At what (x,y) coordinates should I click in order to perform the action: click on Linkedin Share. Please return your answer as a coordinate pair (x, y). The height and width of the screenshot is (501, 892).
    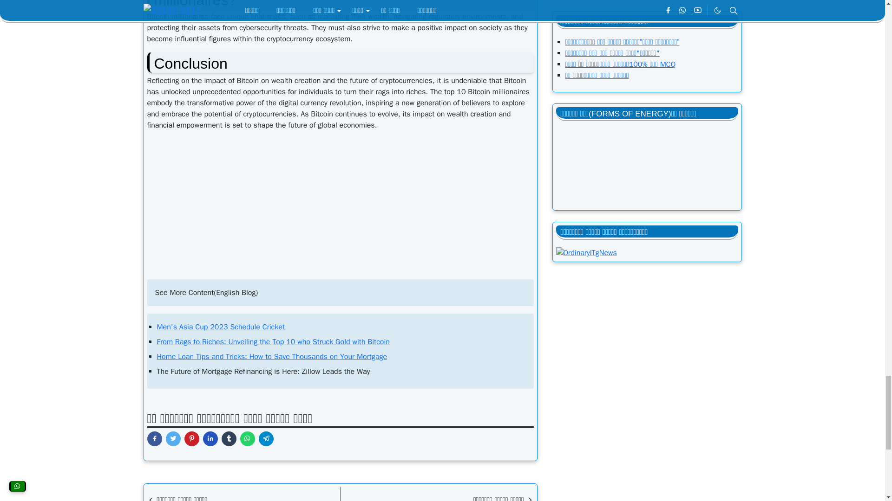
    Looking at the image, I should click on (210, 439).